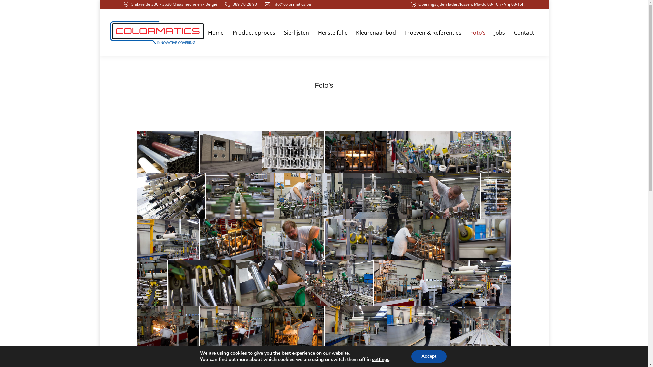  What do you see at coordinates (168, 327) in the screenshot?
I see `colormatics-0708` at bounding box center [168, 327].